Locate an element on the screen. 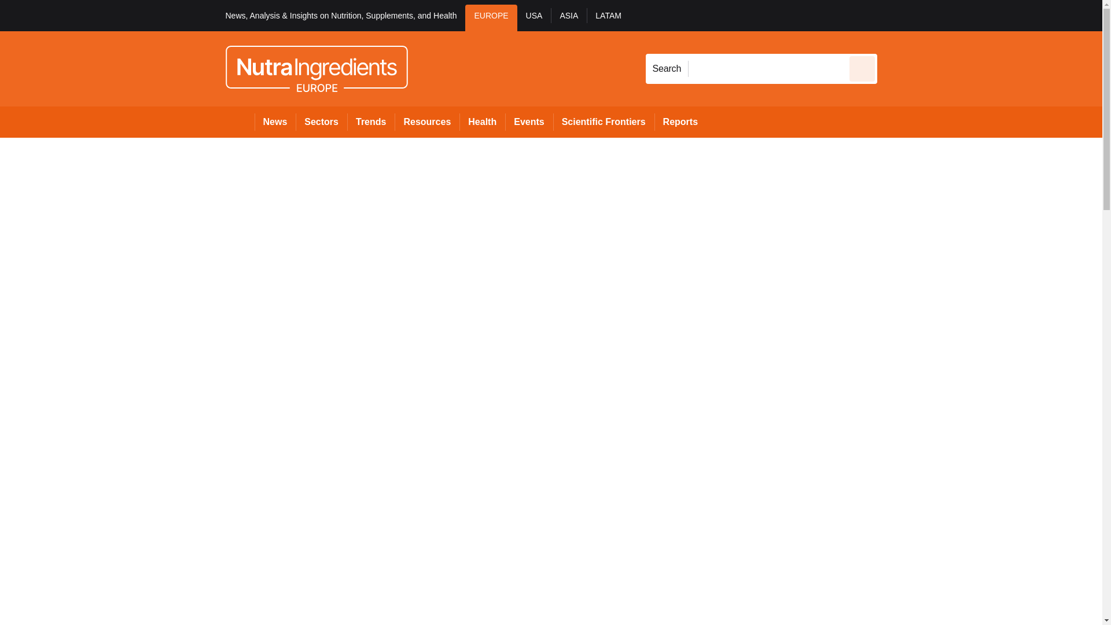 The width and height of the screenshot is (1111, 625). SUBSCRIBE is located at coordinates (1039, 15).